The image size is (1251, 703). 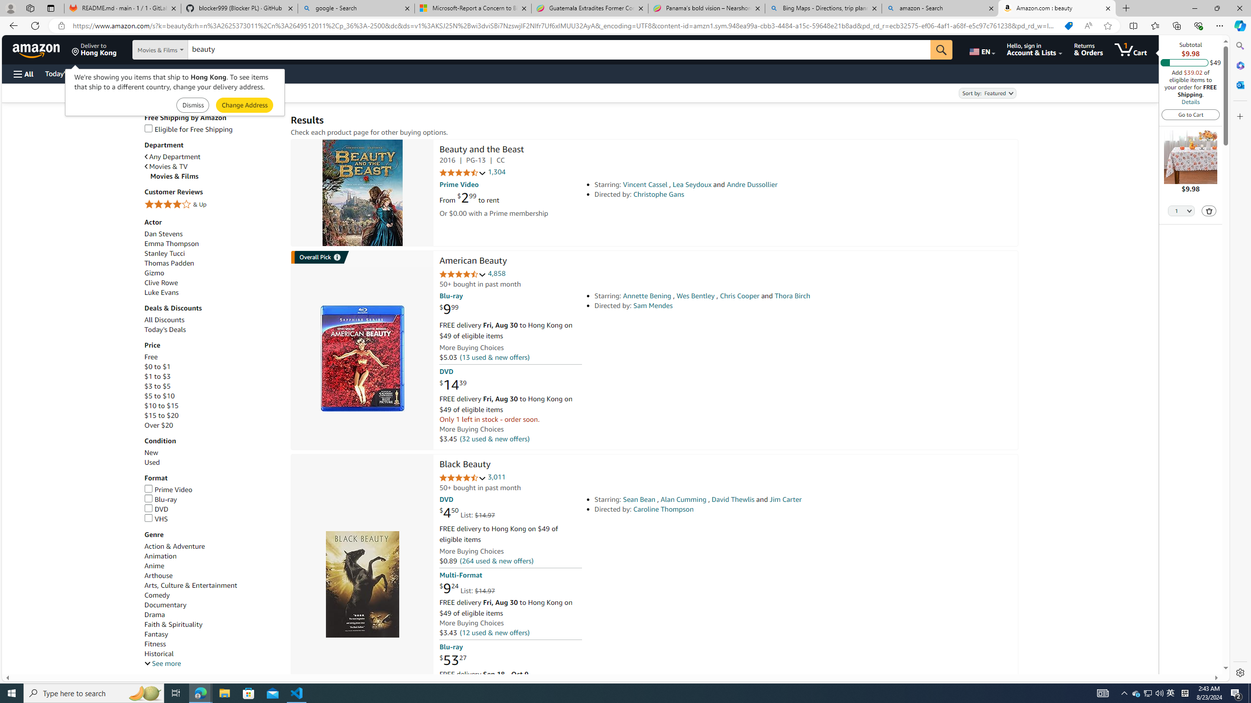 What do you see at coordinates (157, 376) in the screenshot?
I see `$1 to $3` at bounding box center [157, 376].